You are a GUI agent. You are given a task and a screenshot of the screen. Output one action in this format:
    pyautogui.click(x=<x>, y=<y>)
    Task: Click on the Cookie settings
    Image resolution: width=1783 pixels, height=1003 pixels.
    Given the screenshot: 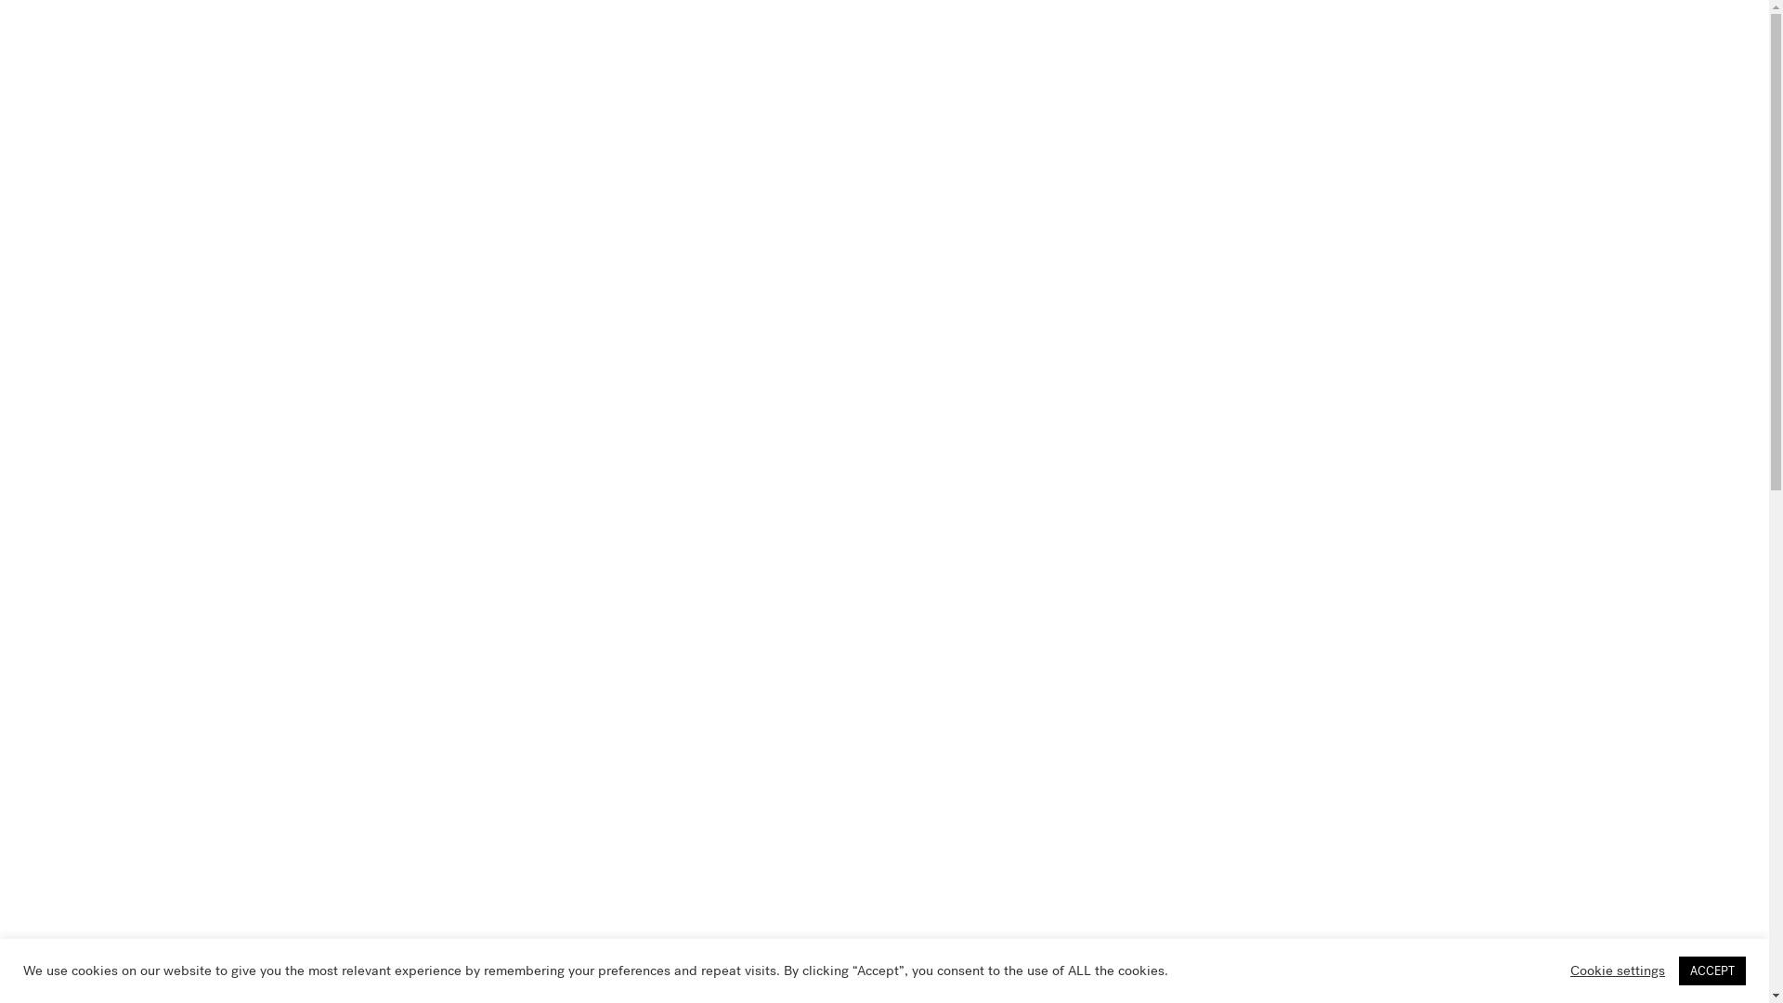 What is the action you would take?
    pyautogui.click(x=1618, y=970)
    